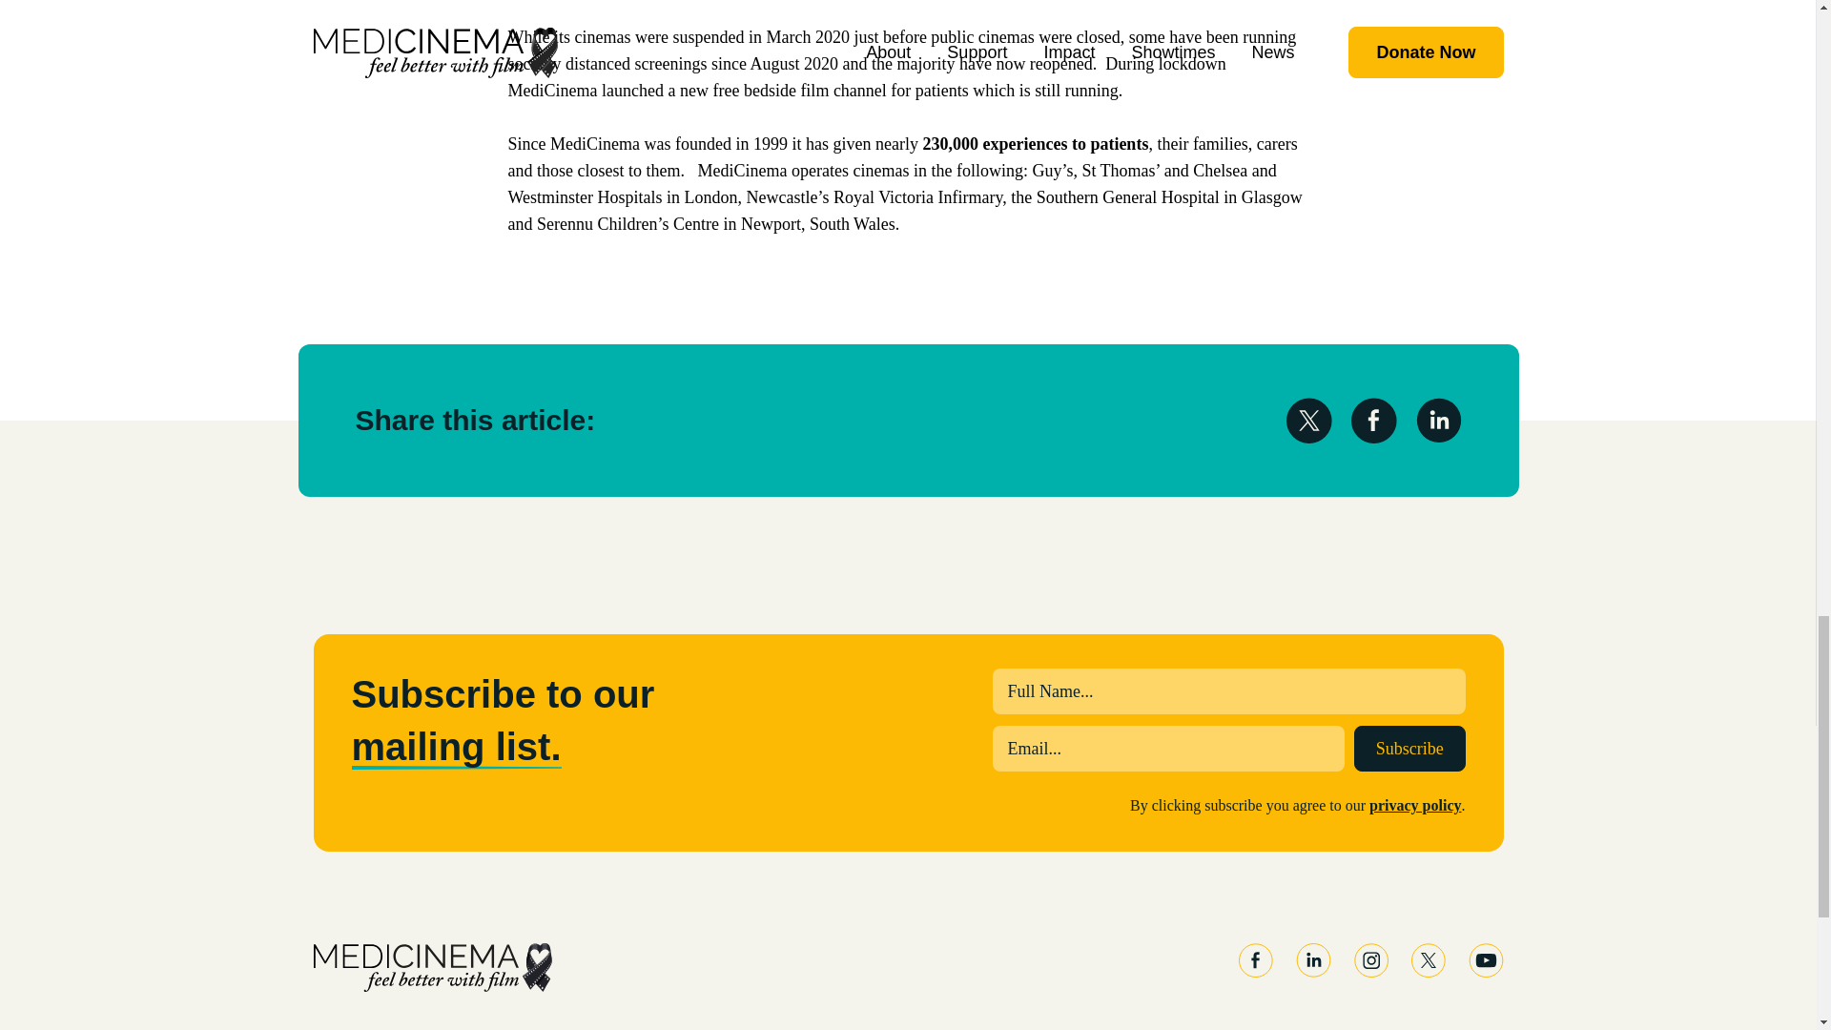 The image size is (1831, 1030). I want to click on YouTube, so click(1486, 959).